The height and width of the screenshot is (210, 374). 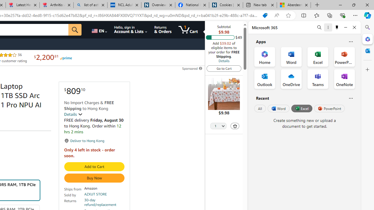 What do you see at coordinates (235, 126) in the screenshot?
I see `Delete` at bounding box center [235, 126].